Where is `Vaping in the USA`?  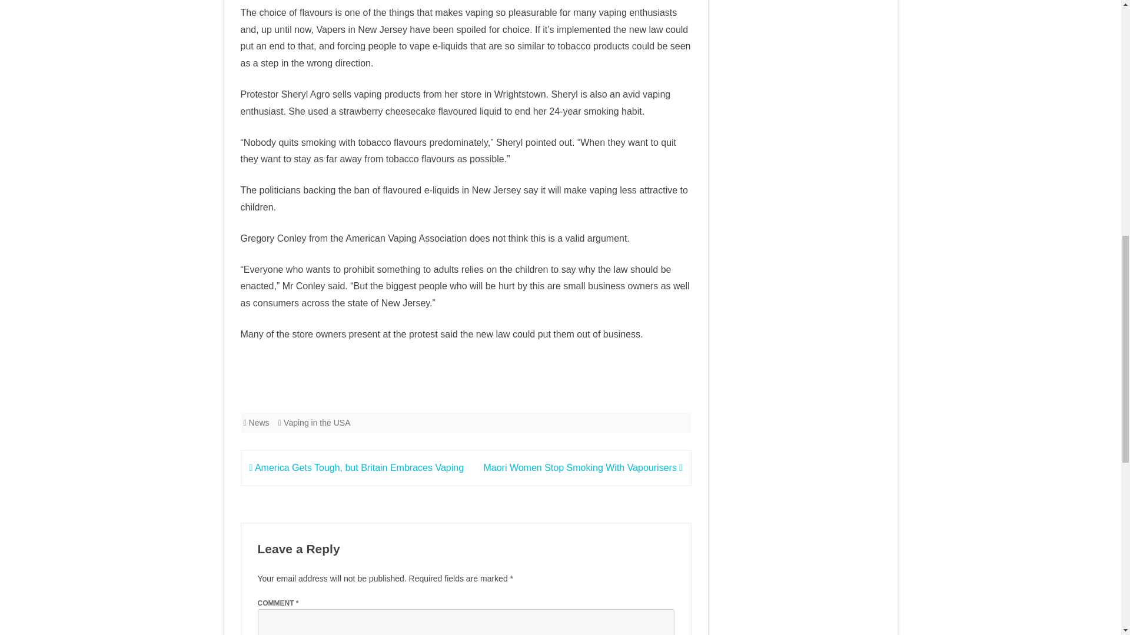
Vaping in the USA is located at coordinates (317, 422).